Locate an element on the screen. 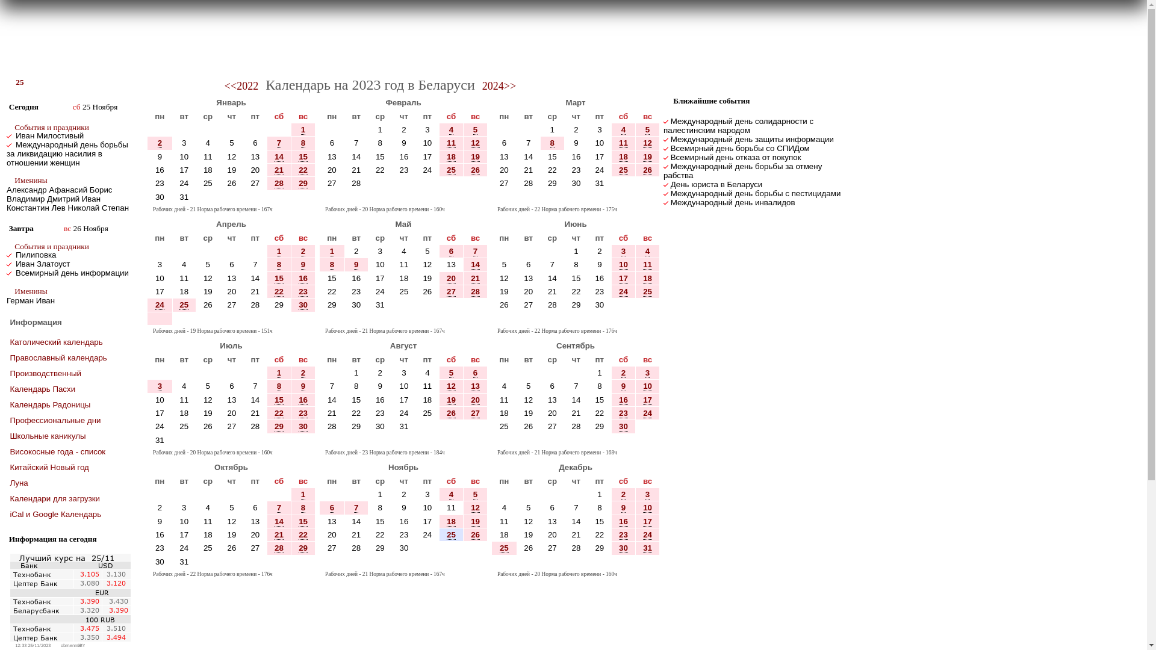 The width and height of the screenshot is (1156, 650). 19 is located at coordinates (505, 291).